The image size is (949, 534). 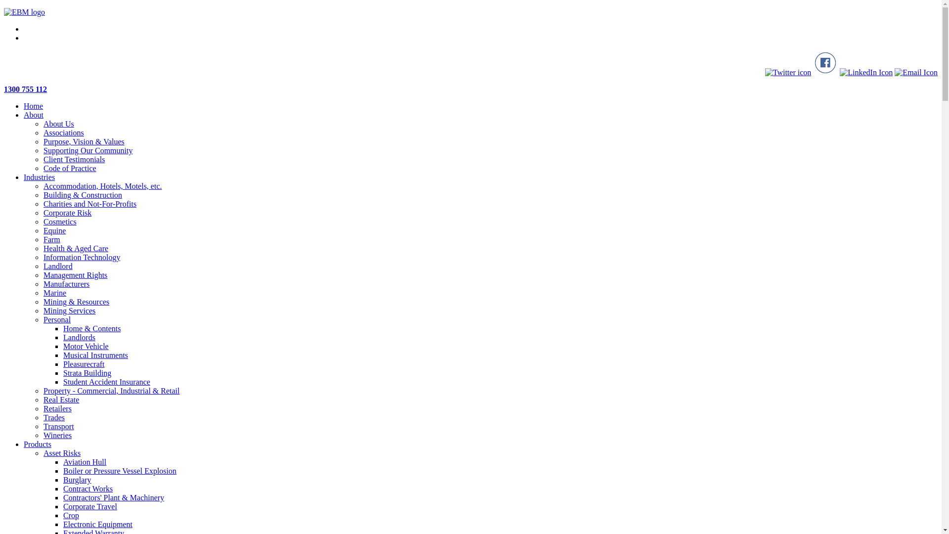 I want to click on Equine, so click(x=54, y=230).